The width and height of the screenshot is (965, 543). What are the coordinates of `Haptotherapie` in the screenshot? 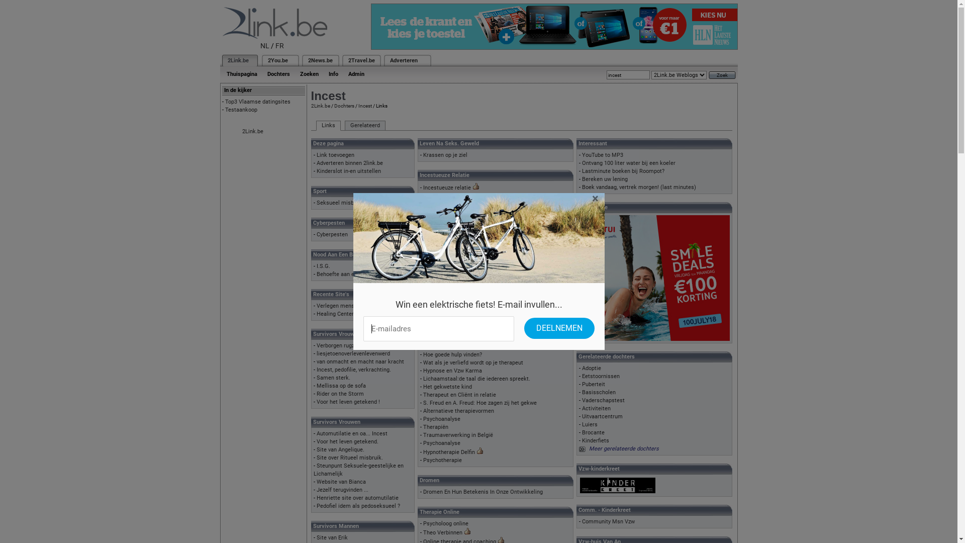 It's located at (441, 315).